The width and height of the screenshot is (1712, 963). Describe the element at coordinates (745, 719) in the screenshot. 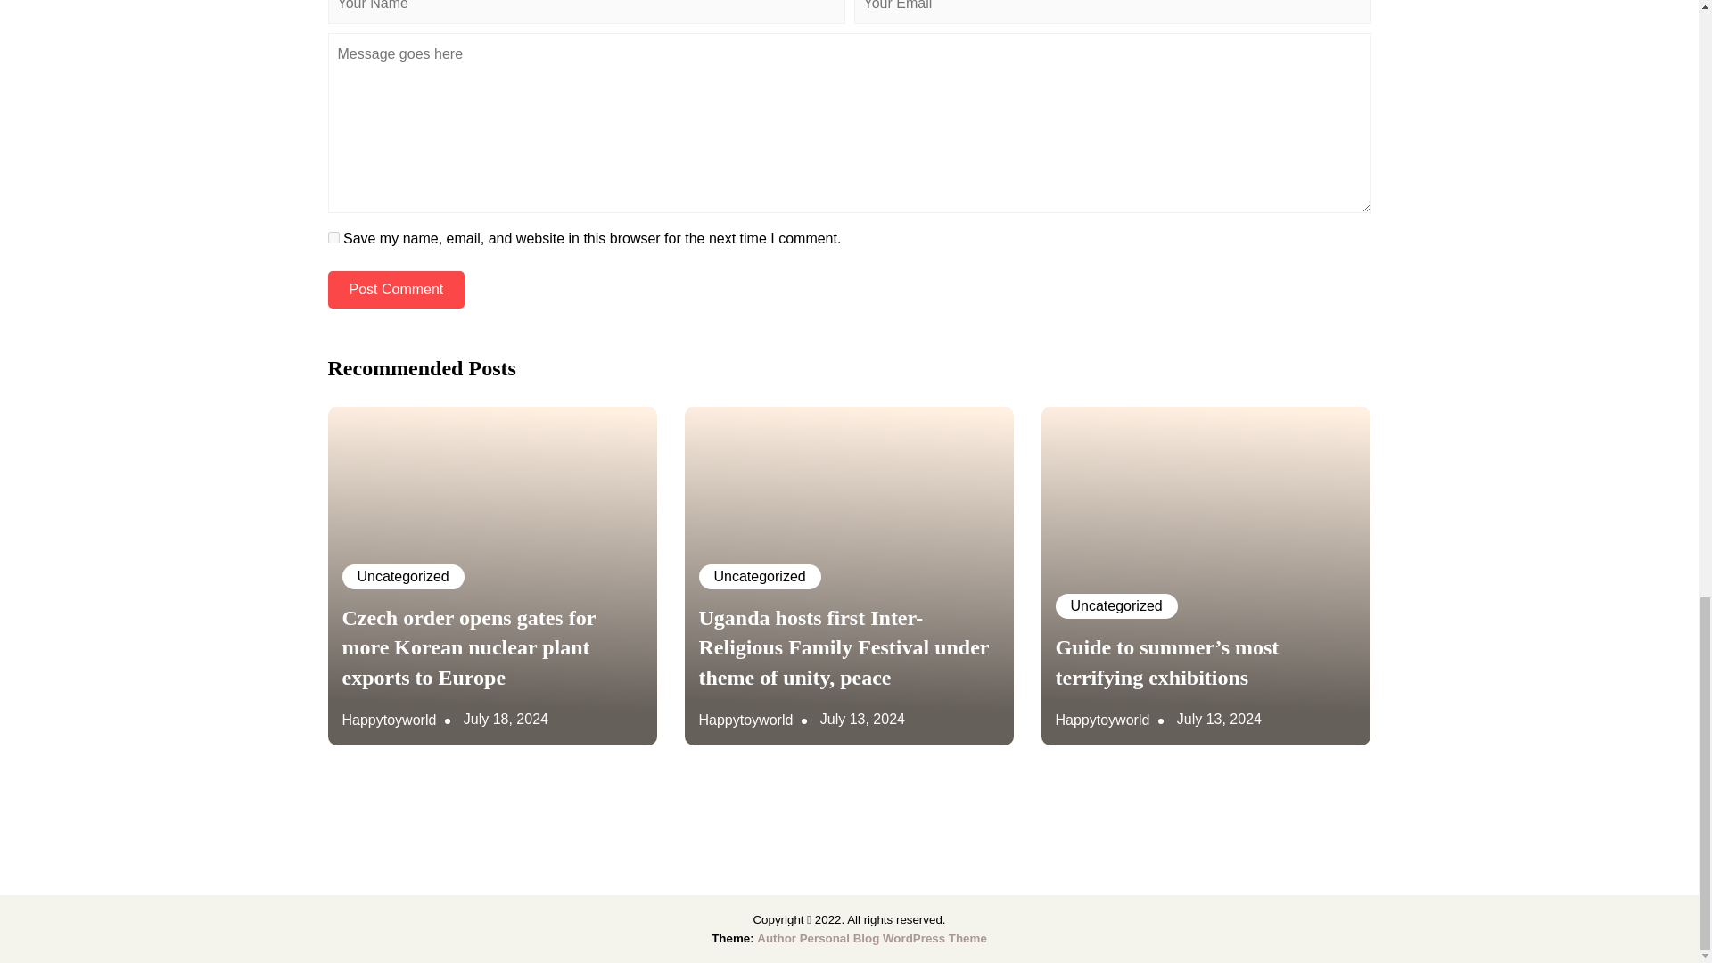

I see `Happytoyworld` at that location.